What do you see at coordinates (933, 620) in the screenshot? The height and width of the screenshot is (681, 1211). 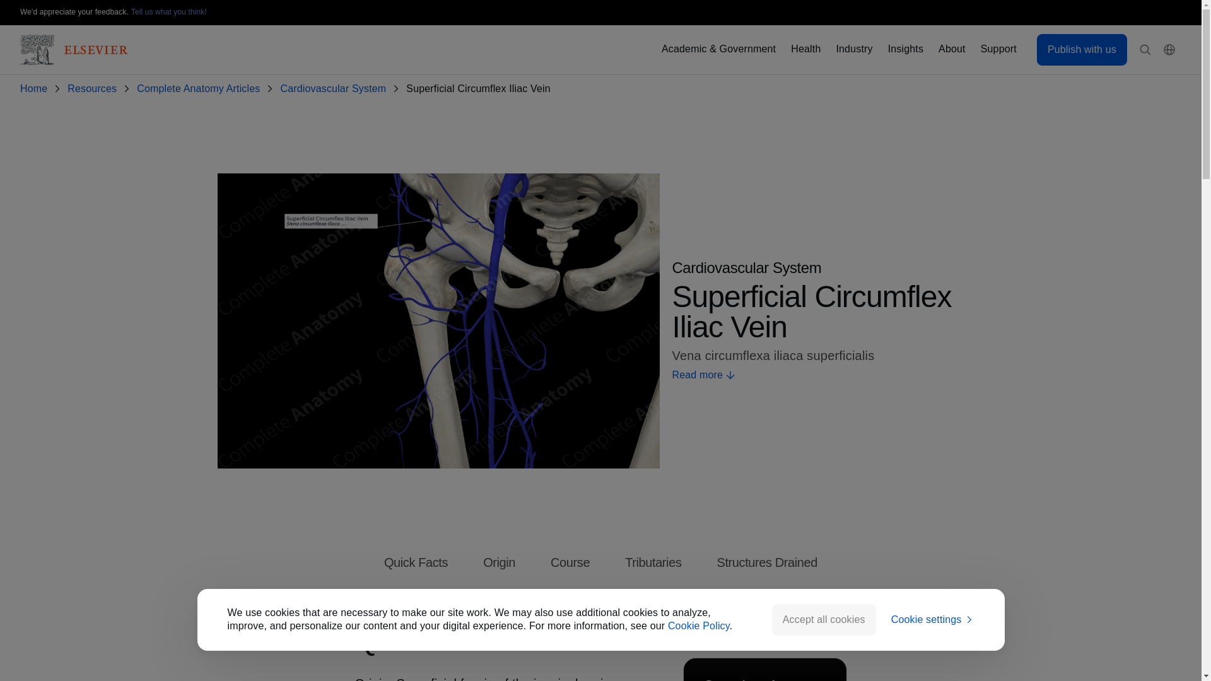 I see `Cookie settings` at bounding box center [933, 620].